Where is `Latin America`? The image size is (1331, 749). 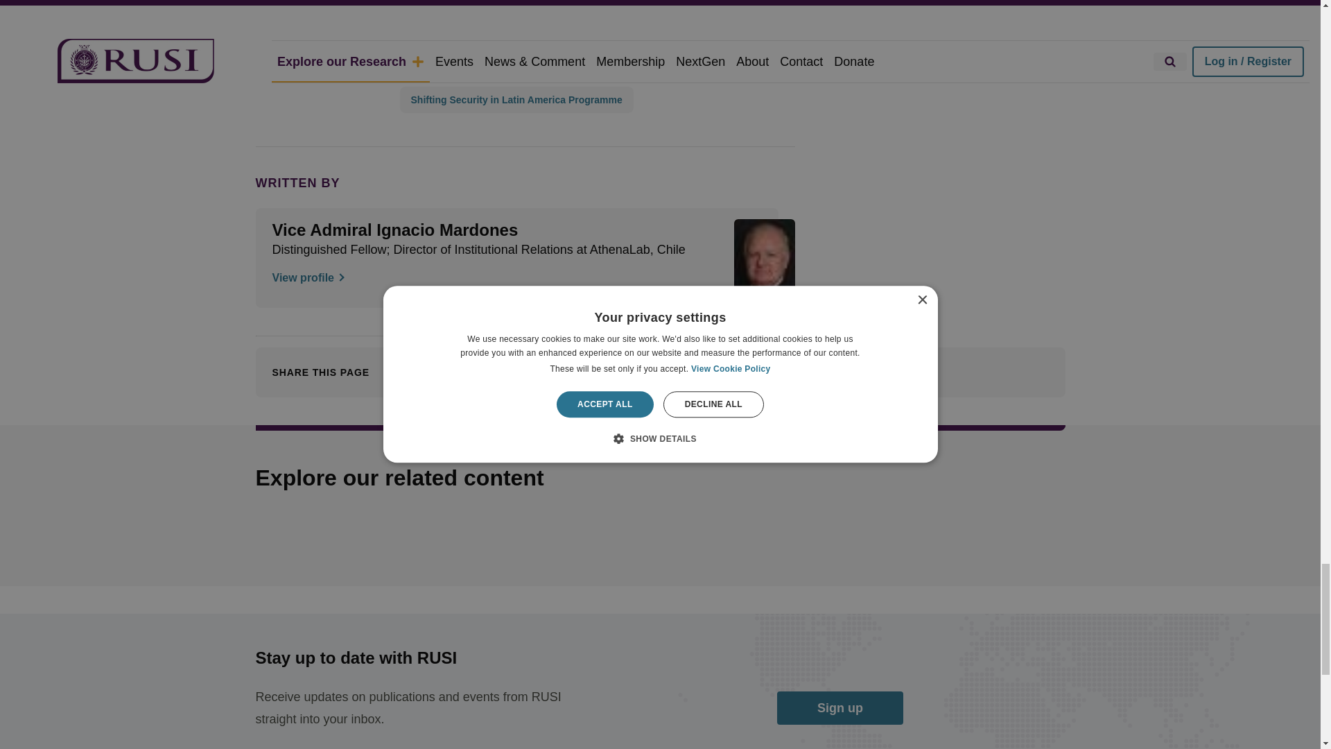
Latin America is located at coordinates (514, 8).